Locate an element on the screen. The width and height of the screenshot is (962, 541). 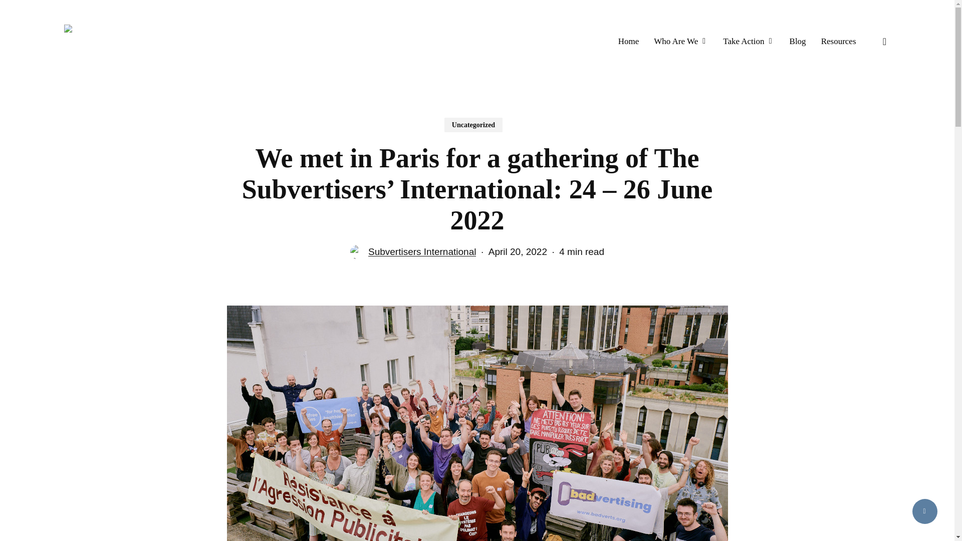
Who Are We is located at coordinates (681, 42).